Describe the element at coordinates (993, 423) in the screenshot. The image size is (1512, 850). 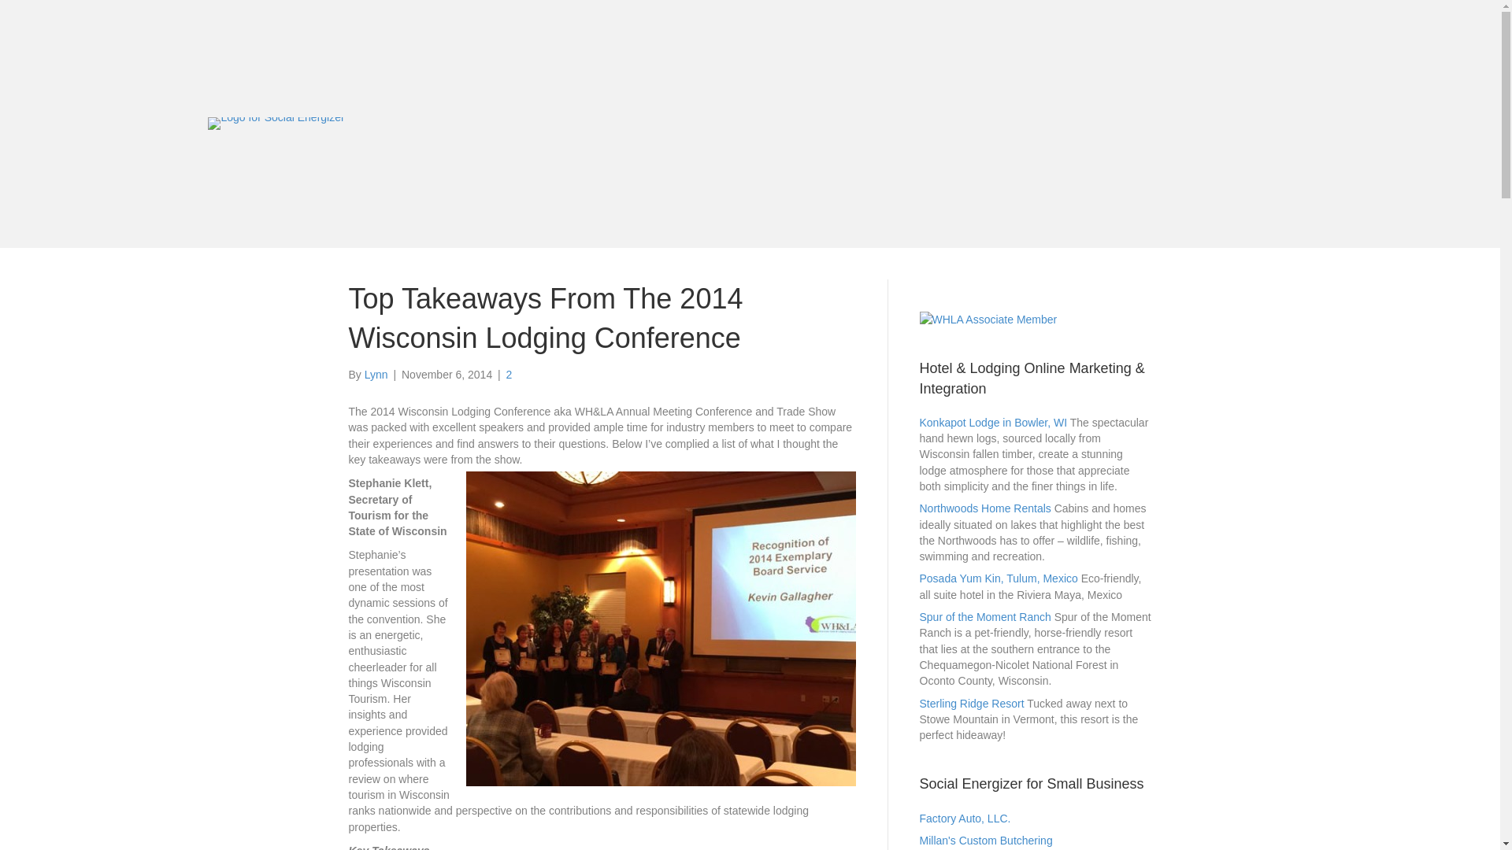
I see `Konkapot Lodge in Bowler, WI` at that location.